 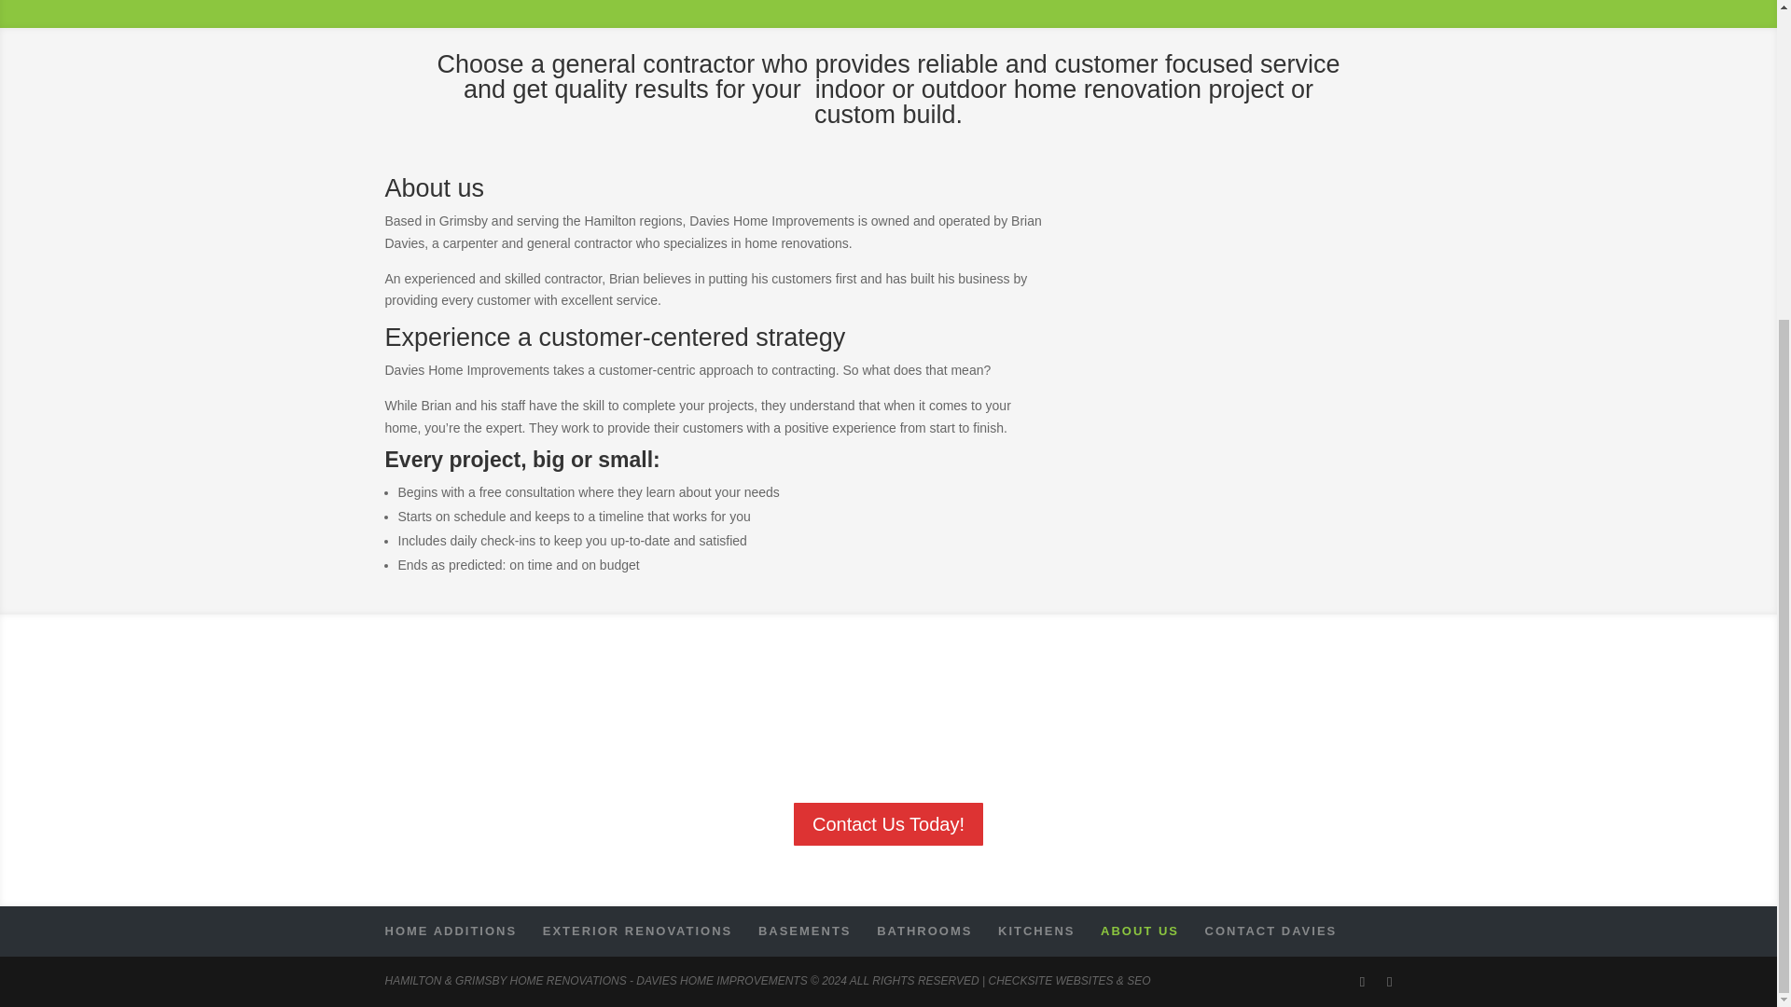 What do you see at coordinates (888, 824) in the screenshot?
I see `Contact Us Today!` at bounding box center [888, 824].